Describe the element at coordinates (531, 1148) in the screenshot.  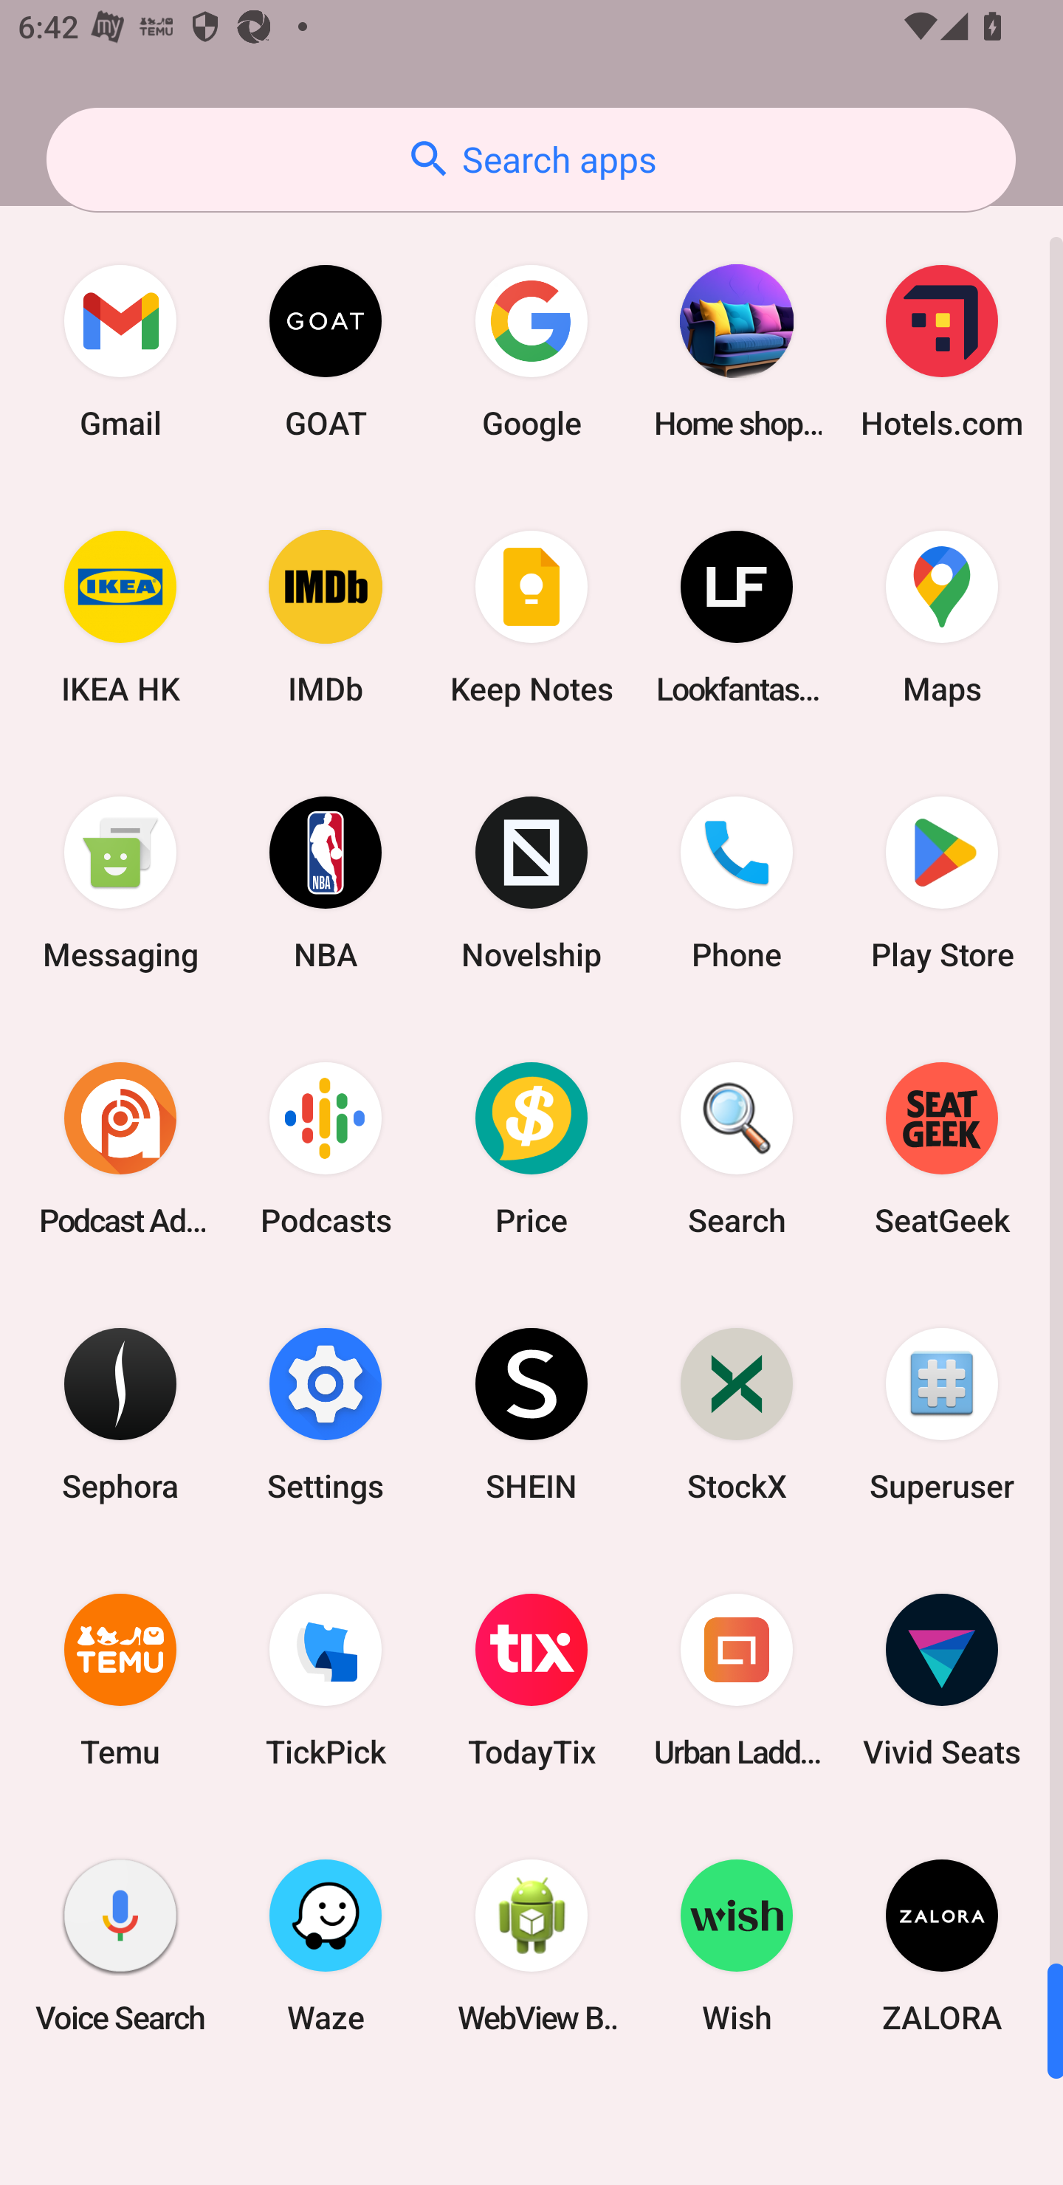
I see `Price` at that location.